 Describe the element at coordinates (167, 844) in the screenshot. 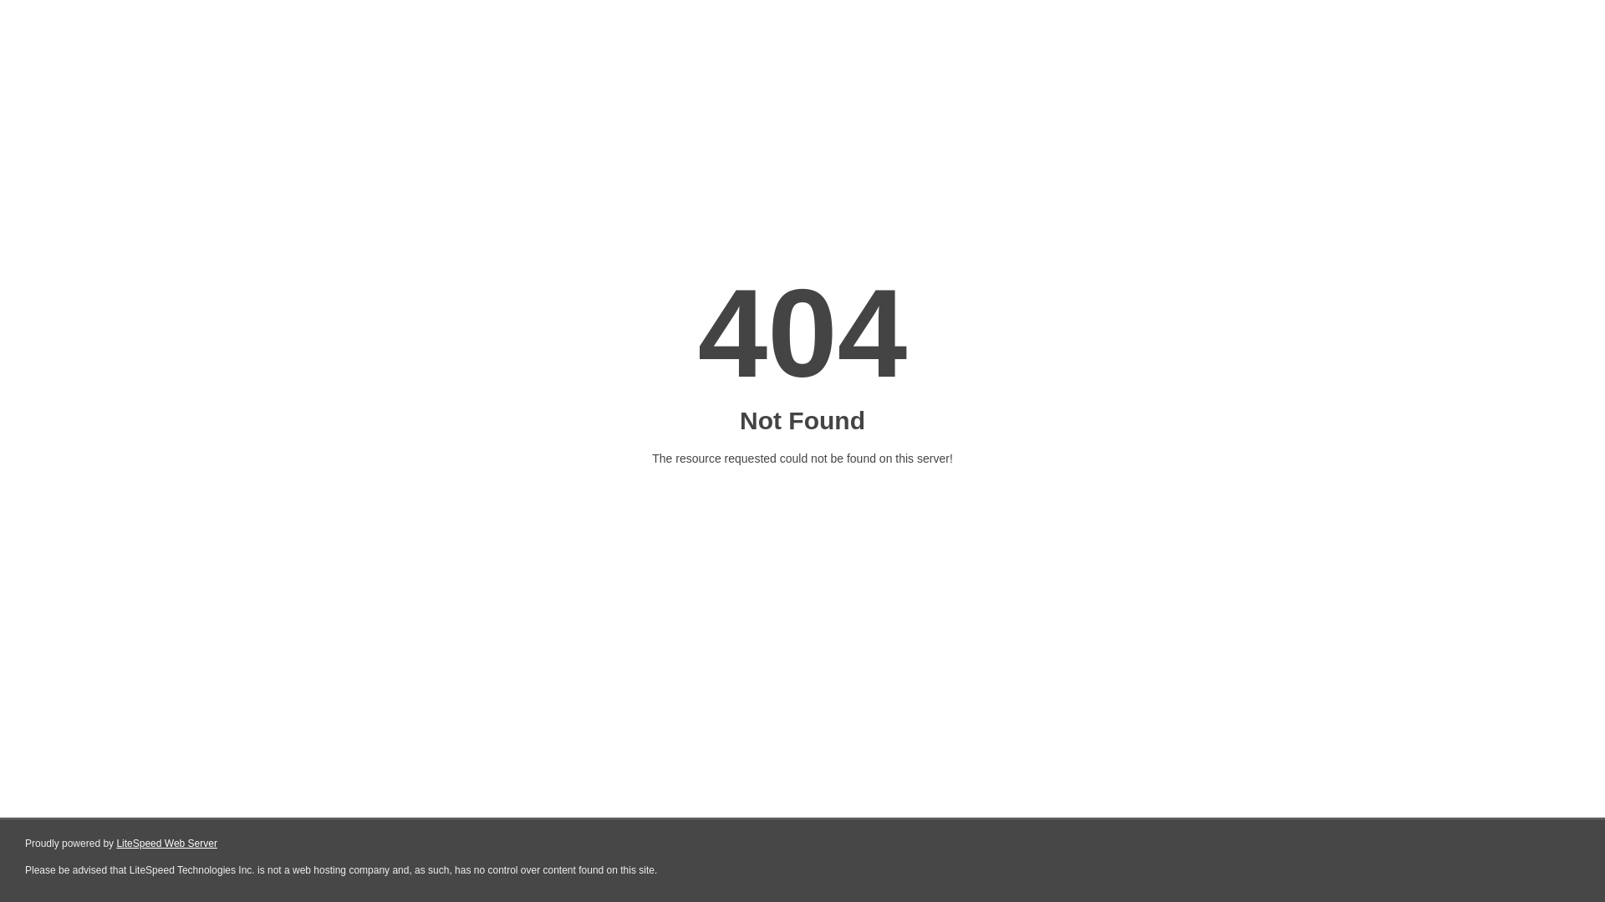

I see `LiteSpeed Web Server` at that location.